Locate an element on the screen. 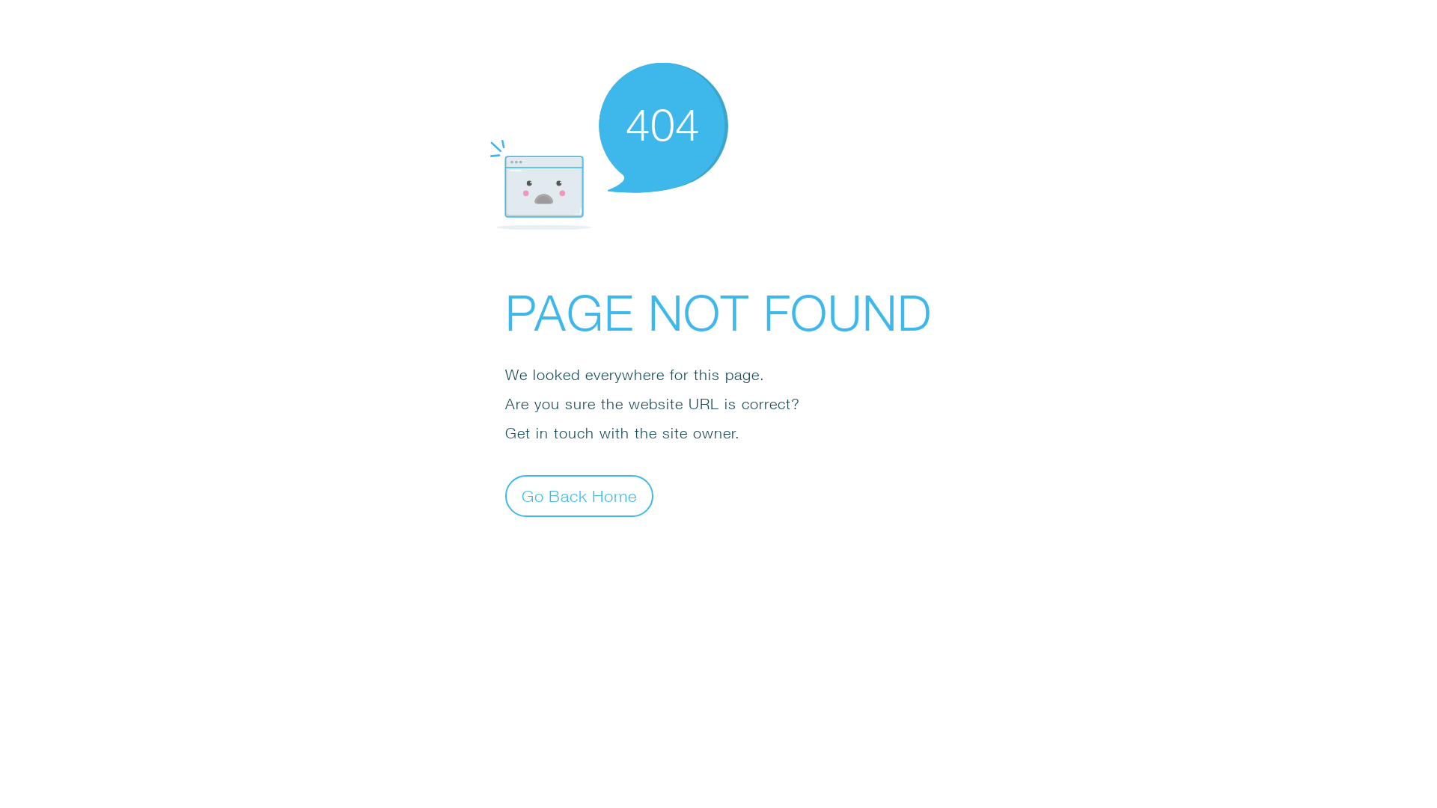 Image resolution: width=1437 pixels, height=808 pixels. Go Back Home is located at coordinates (579, 495).